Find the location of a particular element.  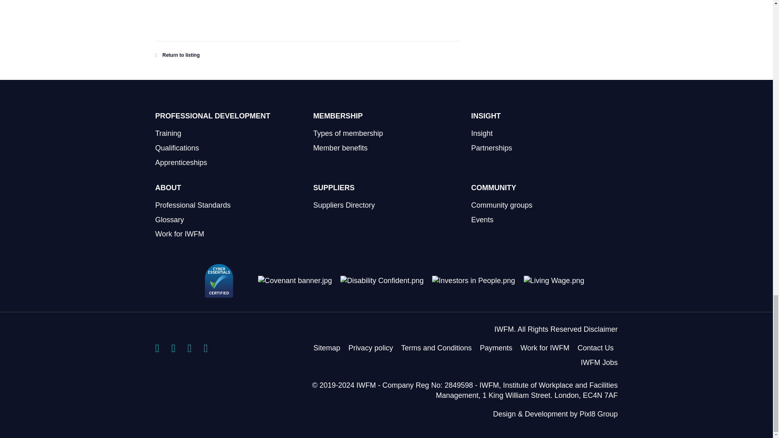

Community groups is located at coordinates (501, 205).